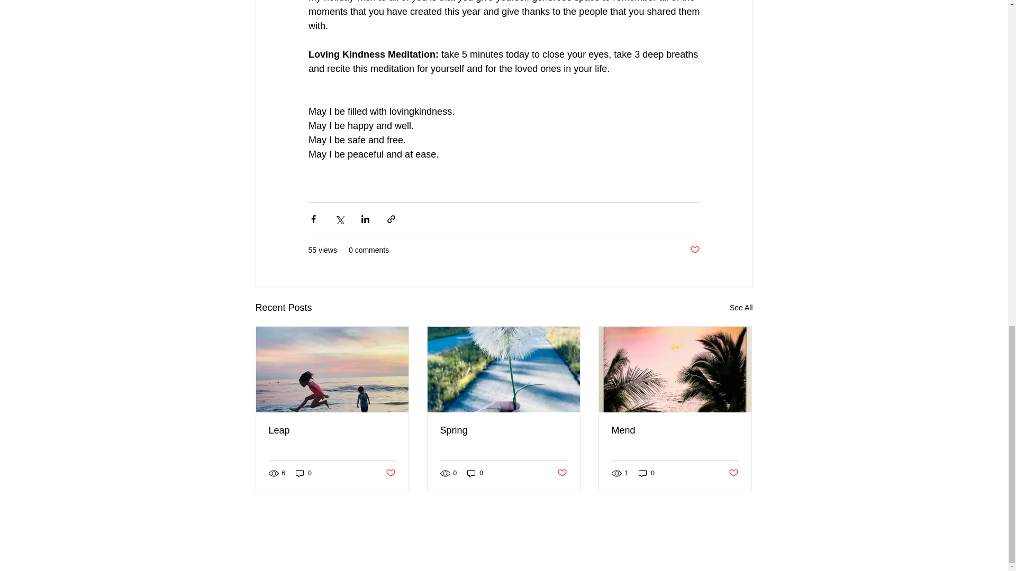 The width and height of the screenshot is (1016, 571). What do you see at coordinates (675, 430) in the screenshot?
I see `Mend` at bounding box center [675, 430].